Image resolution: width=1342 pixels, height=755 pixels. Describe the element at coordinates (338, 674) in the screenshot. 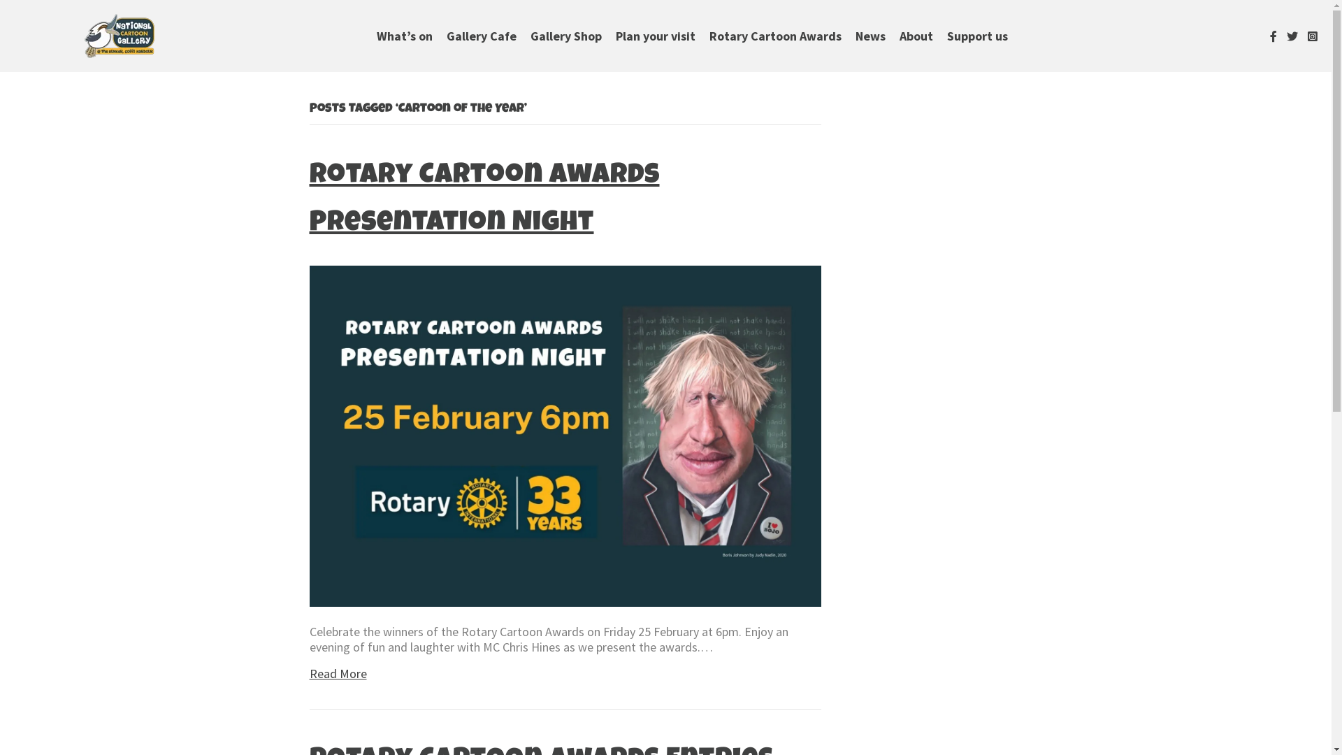

I see `Read More` at that location.